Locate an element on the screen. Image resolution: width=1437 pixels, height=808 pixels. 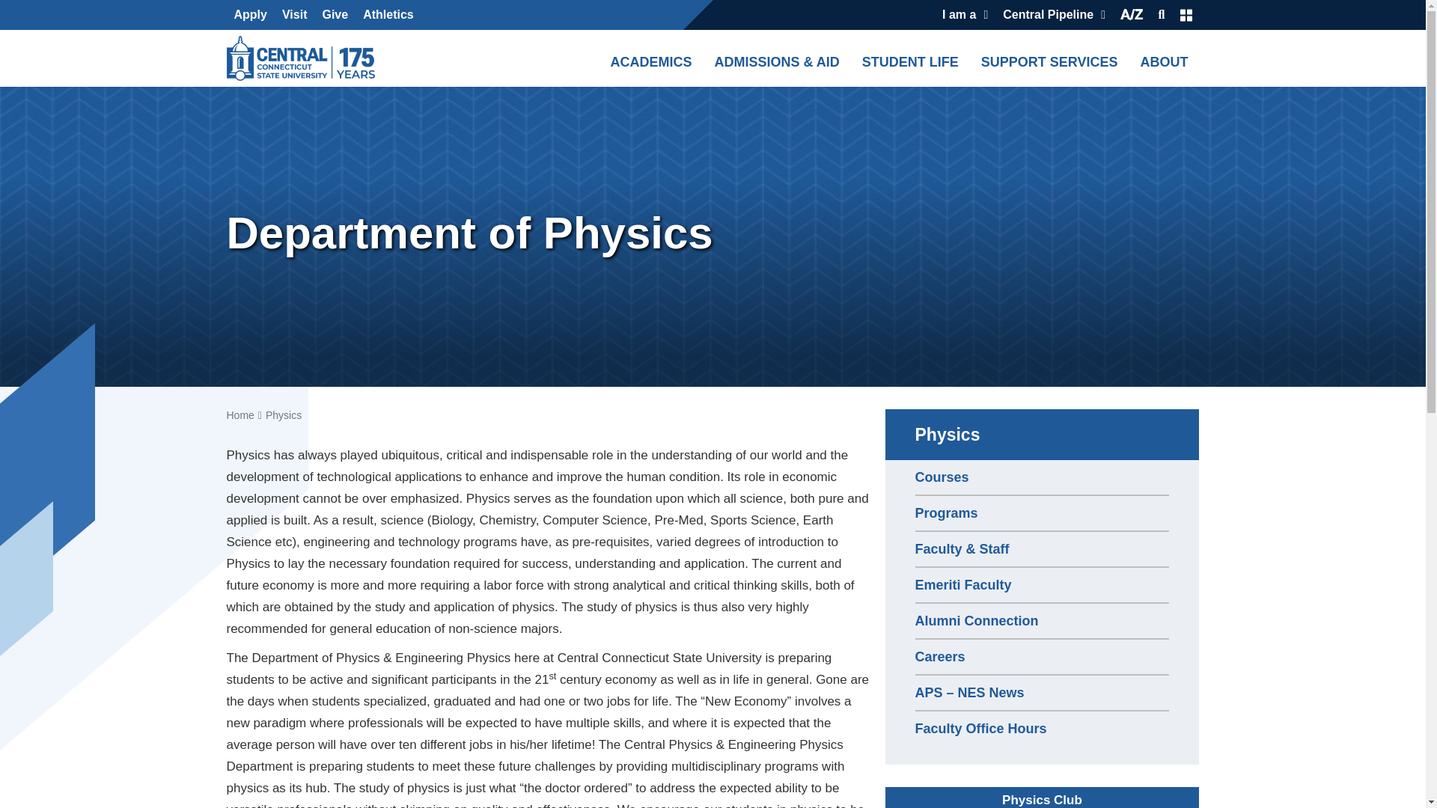
ACADEMICS is located at coordinates (650, 58).